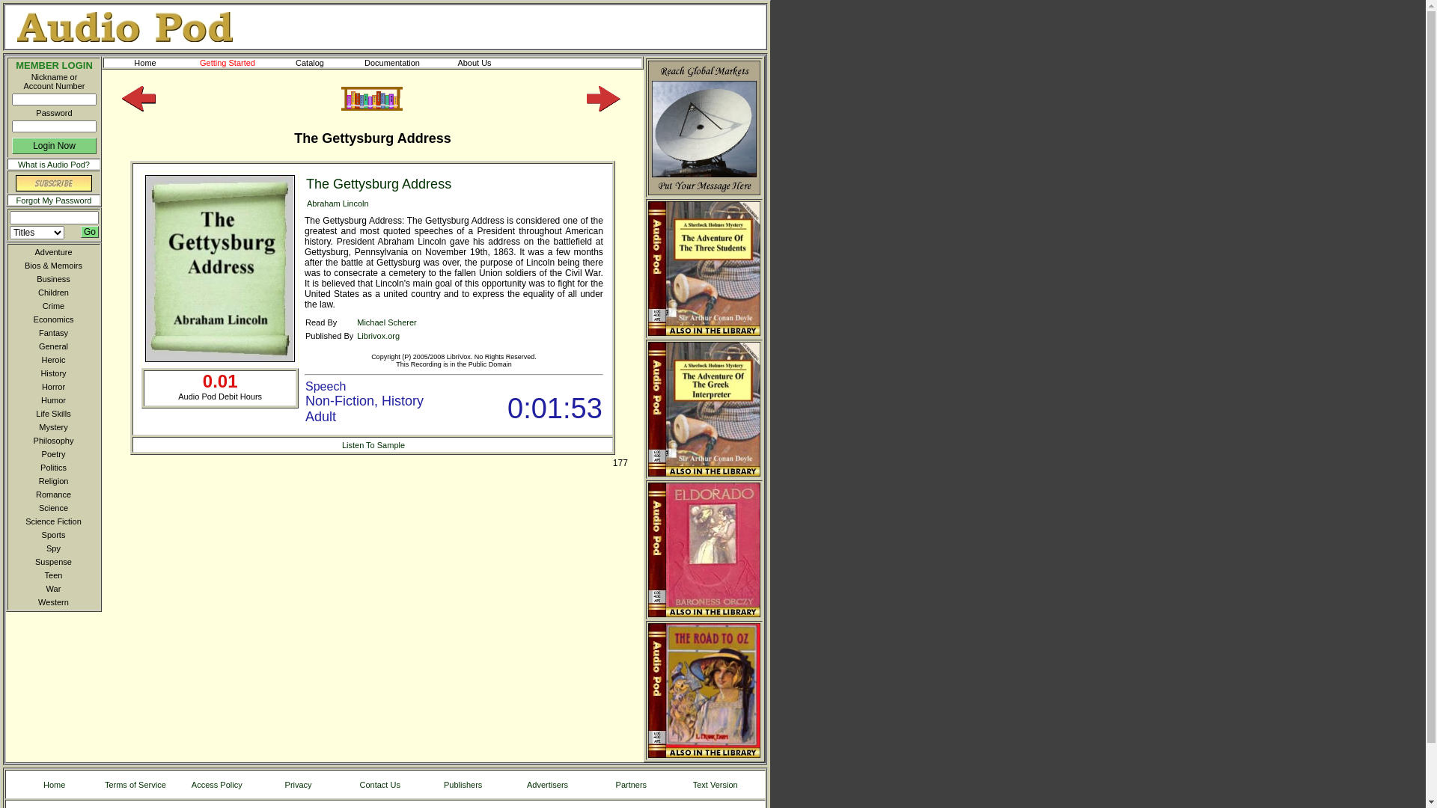  What do you see at coordinates (52, 508) in the screenshot?
I see `Science` at bounding box center [52, 508].